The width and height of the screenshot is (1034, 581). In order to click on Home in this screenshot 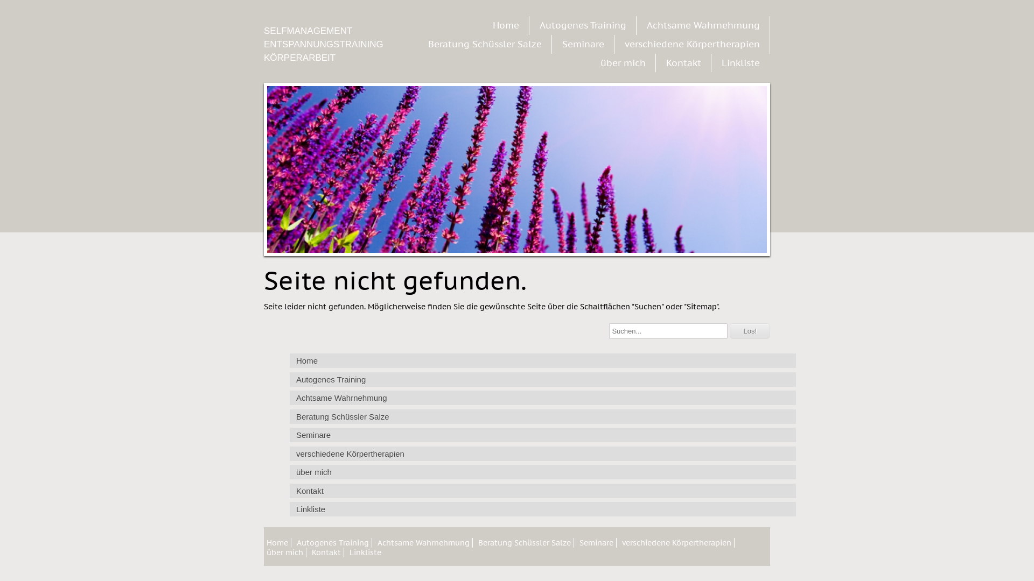, I will do `click(279, 542)`.